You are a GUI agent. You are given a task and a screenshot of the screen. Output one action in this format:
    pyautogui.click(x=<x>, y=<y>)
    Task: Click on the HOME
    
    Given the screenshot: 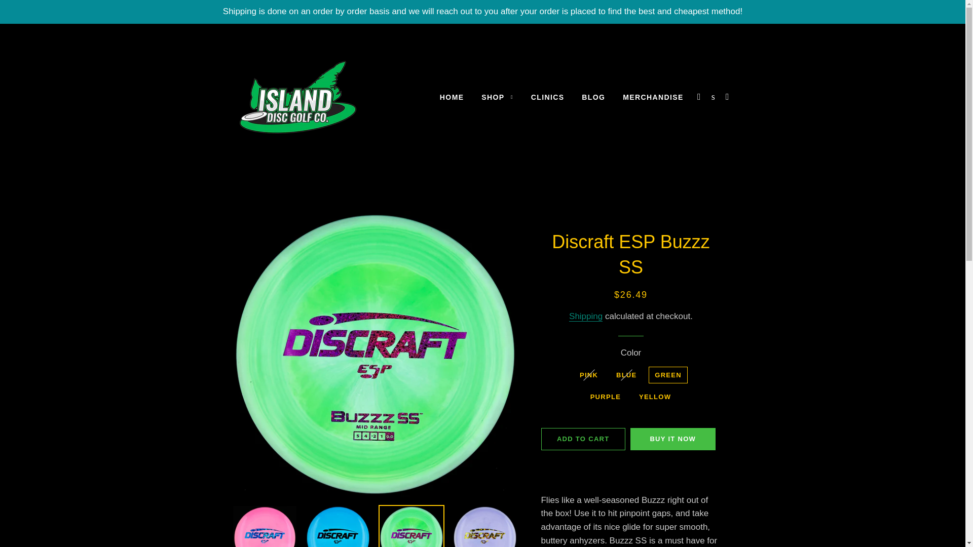 What is the action you would take?
    pyautogui.click(x=452, y=98)
    